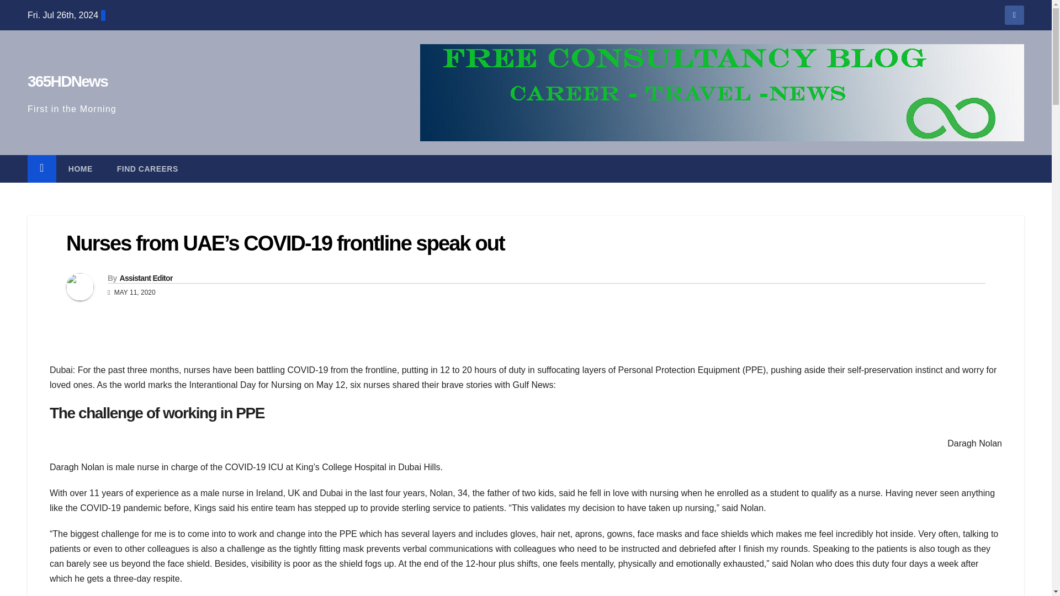 The width and height of the screenshot is (1060, 596). What do you see at coordinates (67, 81) in the screenshot?
I see `365HDNews` at bounding box center [67, 81].